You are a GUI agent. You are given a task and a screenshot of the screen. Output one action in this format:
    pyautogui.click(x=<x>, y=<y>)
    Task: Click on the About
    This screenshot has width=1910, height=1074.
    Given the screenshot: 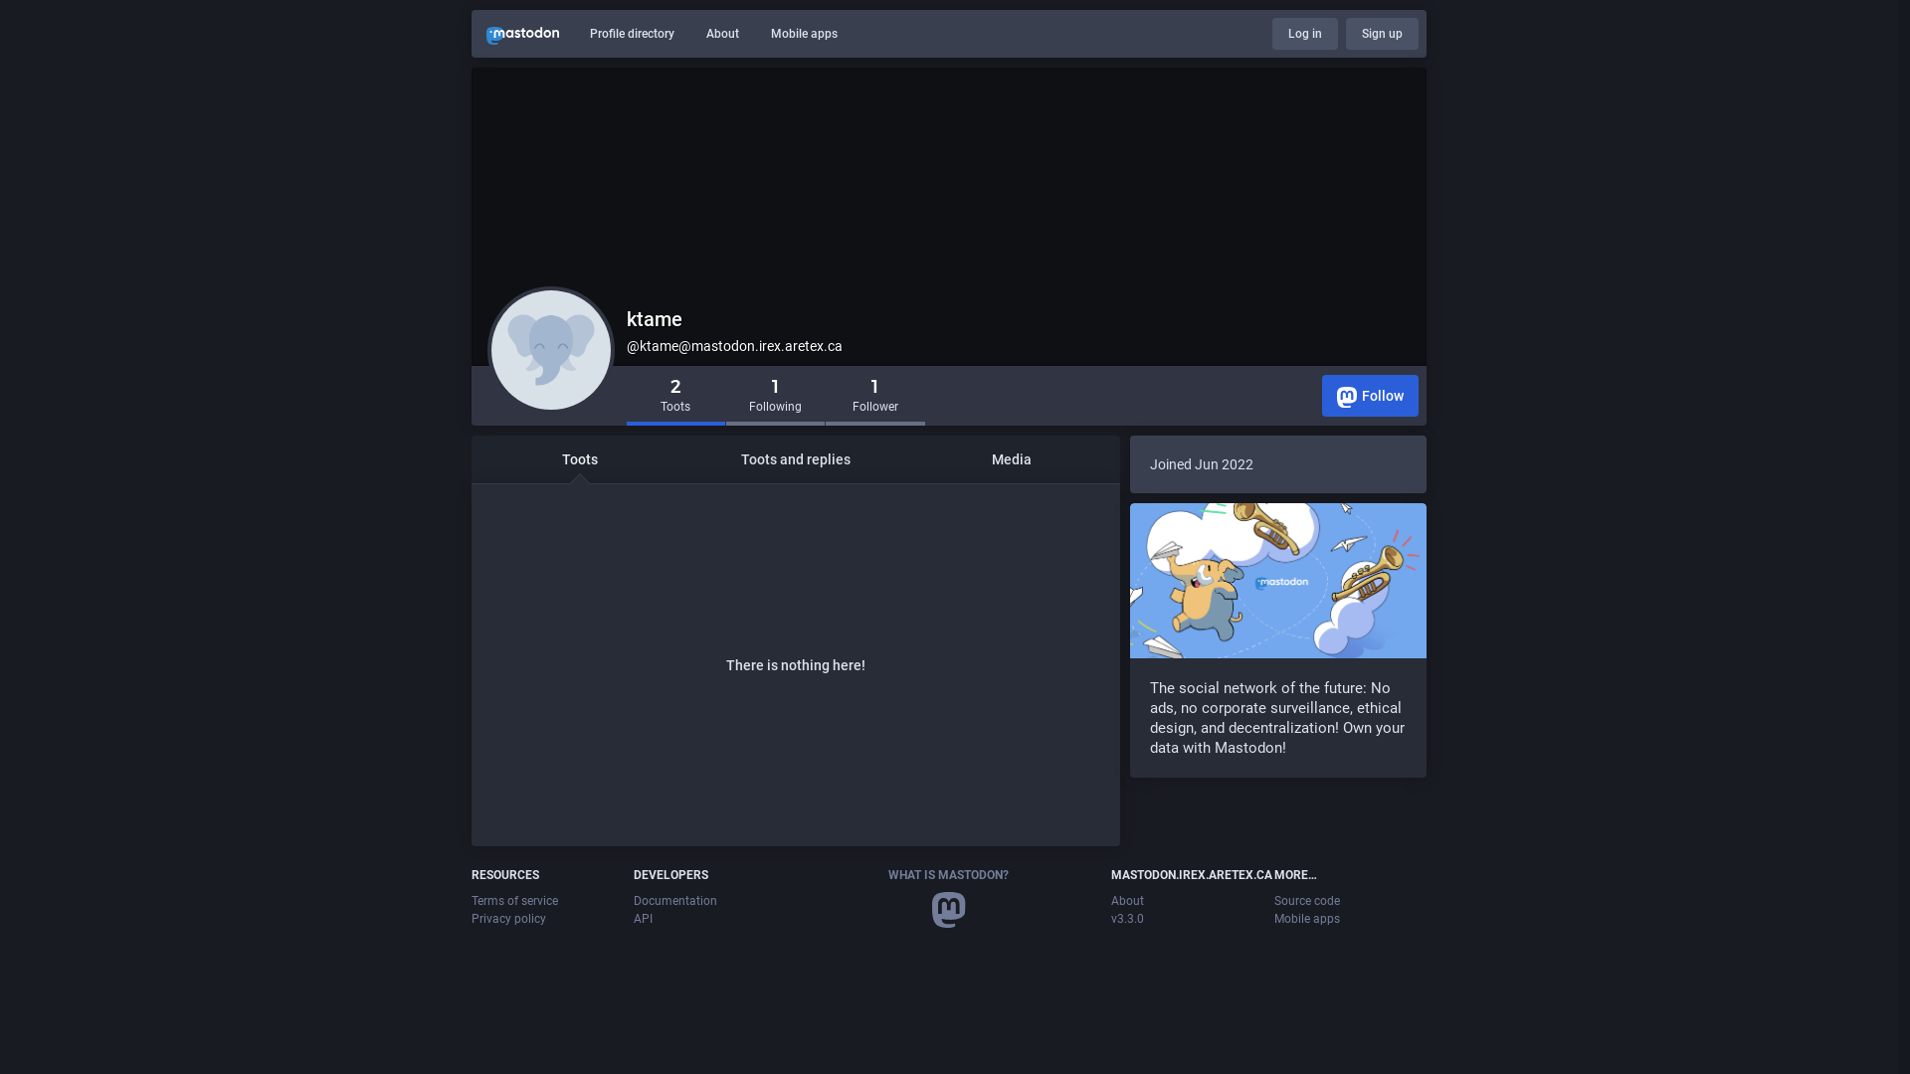 What is the action you would take?
    pyautogui.click(x=1128, y=901)
    